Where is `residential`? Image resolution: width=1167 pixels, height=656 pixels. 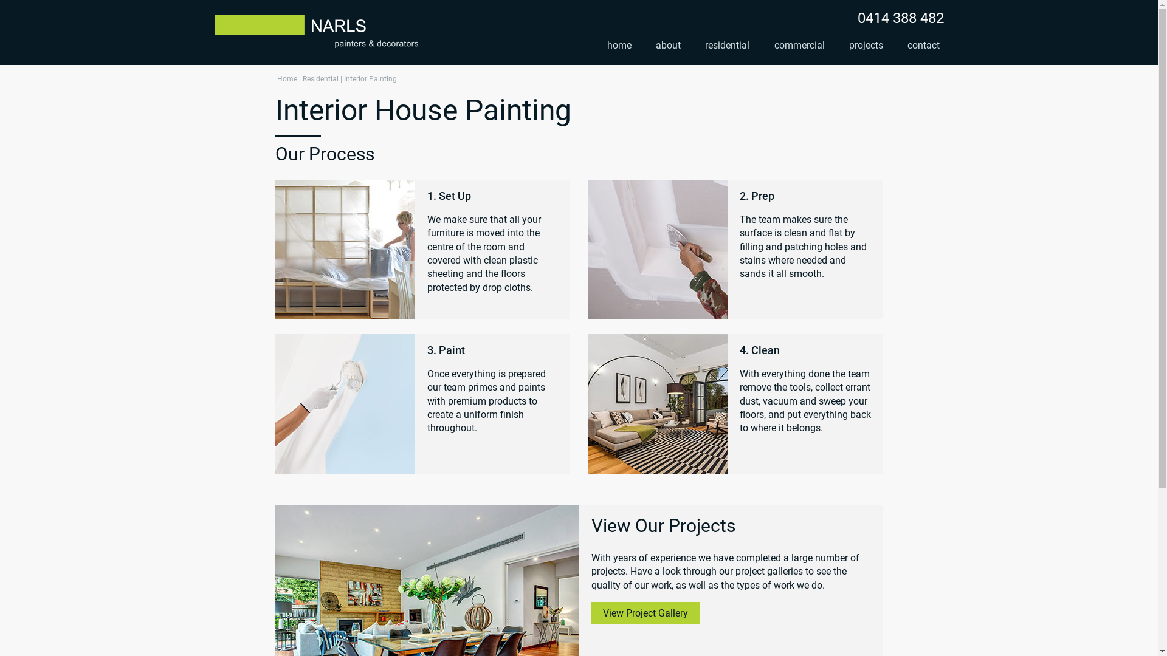 residential is located at coordinates (727, 46).